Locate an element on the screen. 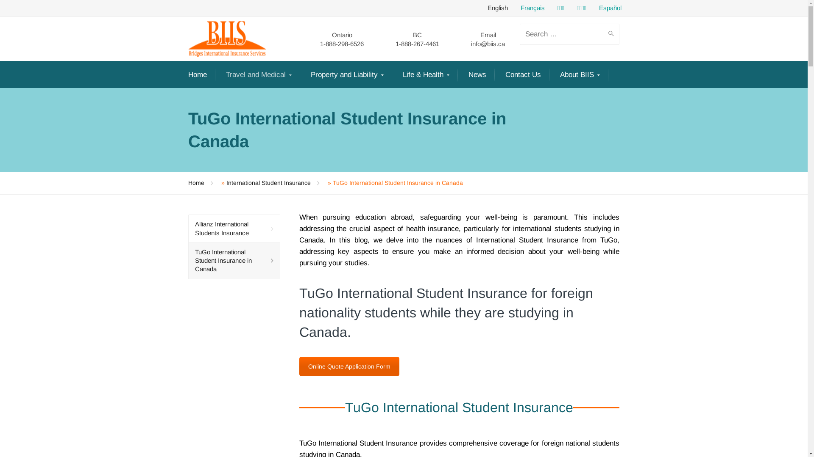 The width and height of the screenshot is (814, 457). TuGo International Student Insurance in Canada is located at coordinates (234, 261).